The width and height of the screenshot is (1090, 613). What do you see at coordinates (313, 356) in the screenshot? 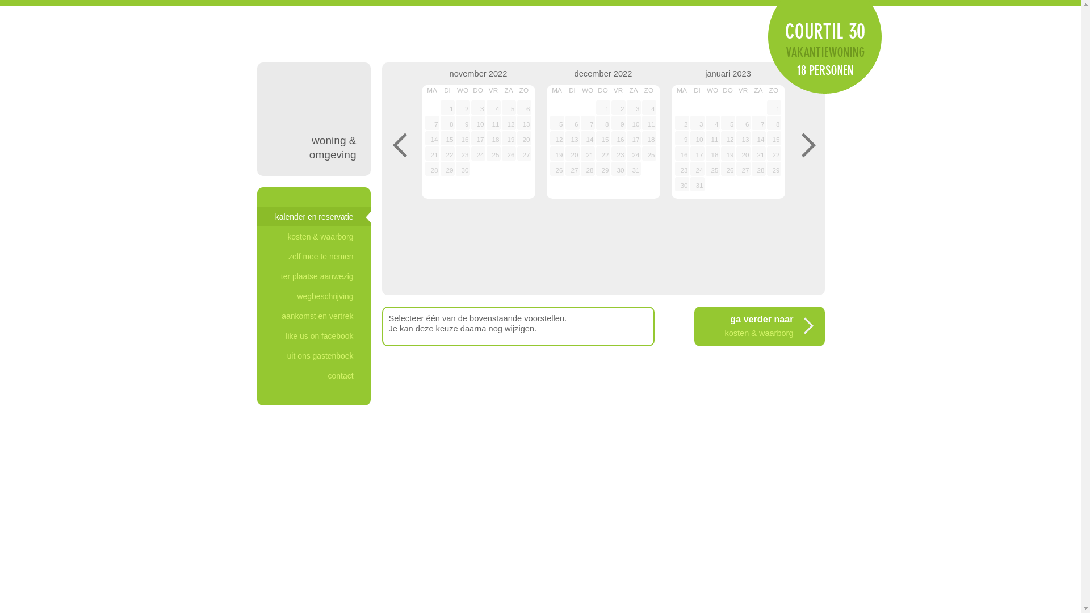
I see `uit ons gastenboek` at bounding box center [313, 356].